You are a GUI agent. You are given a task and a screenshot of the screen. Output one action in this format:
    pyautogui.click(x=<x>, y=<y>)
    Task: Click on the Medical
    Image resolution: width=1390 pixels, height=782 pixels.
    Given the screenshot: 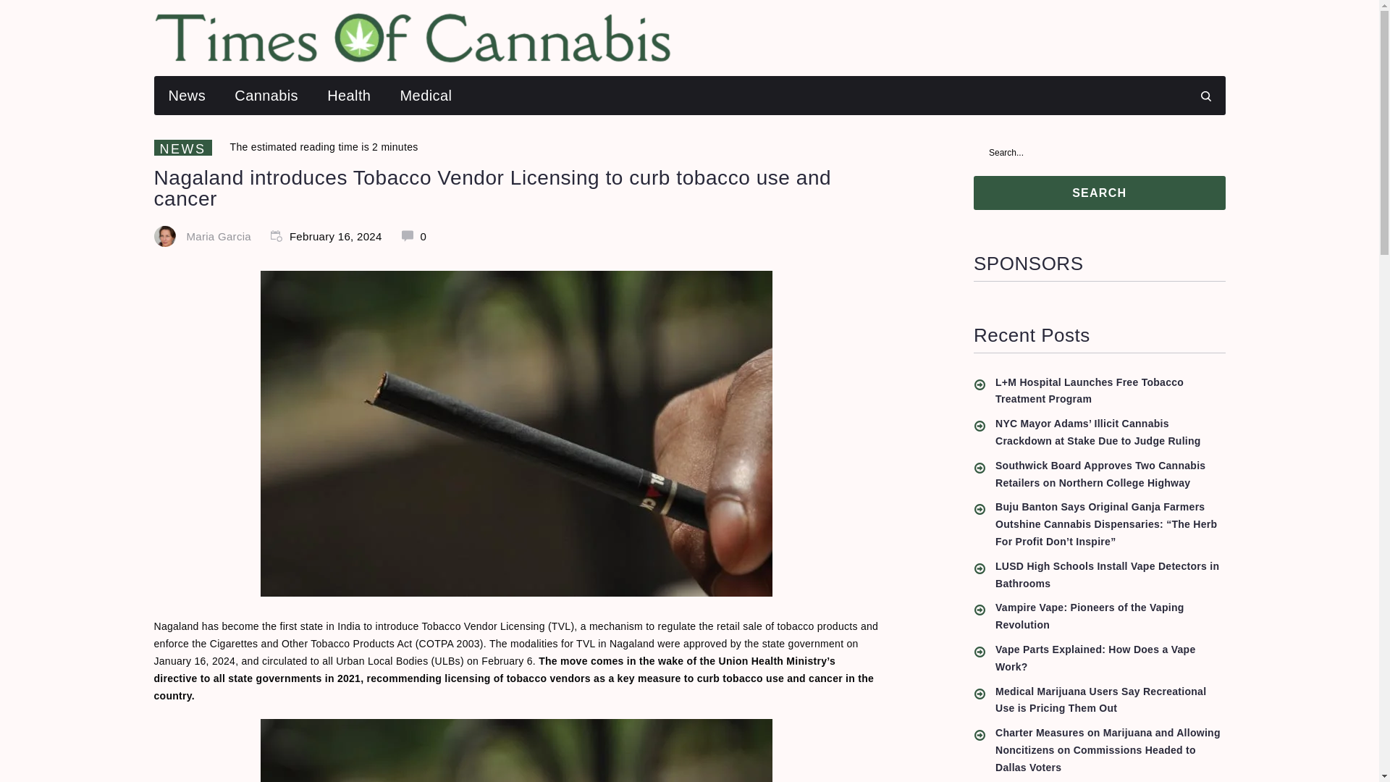 What is the action you would take?
    pyautogui.click(x=426, y=95)
    